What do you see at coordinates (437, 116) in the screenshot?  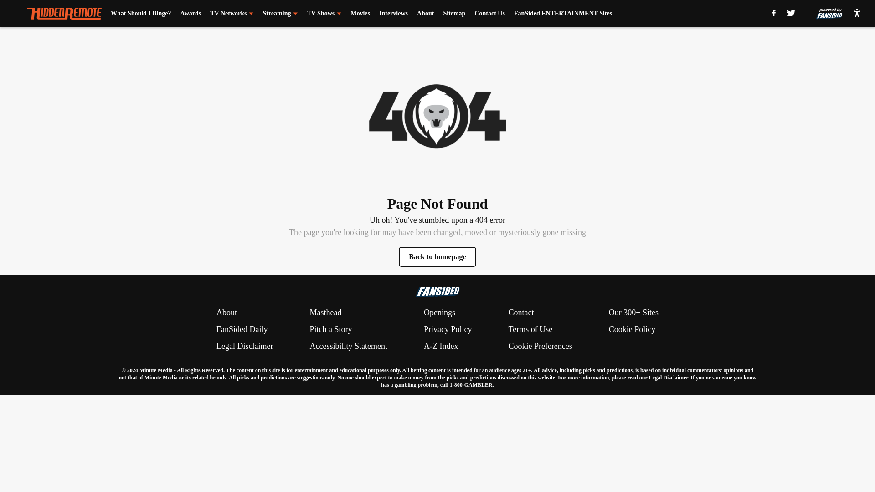 I see `Error image` at bounding box center [437, 116].